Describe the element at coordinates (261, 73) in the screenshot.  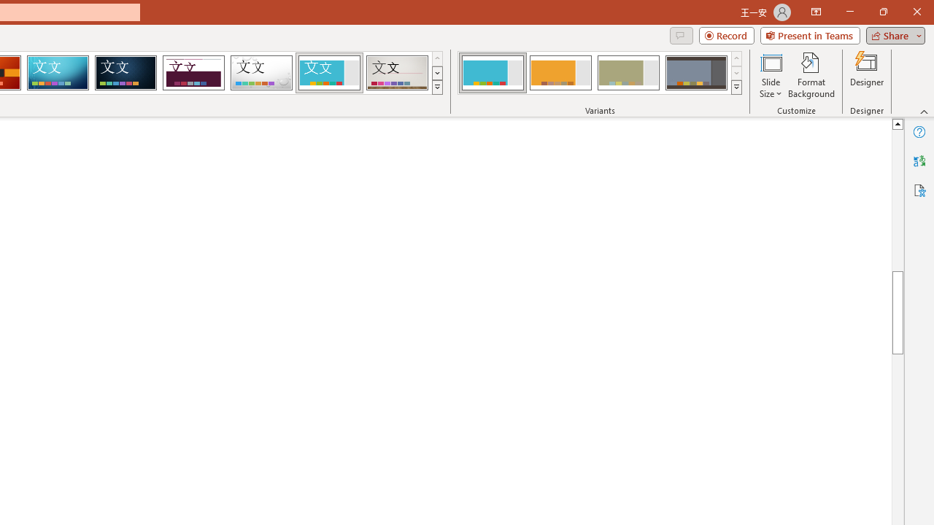
I see `Droplet` at that location.